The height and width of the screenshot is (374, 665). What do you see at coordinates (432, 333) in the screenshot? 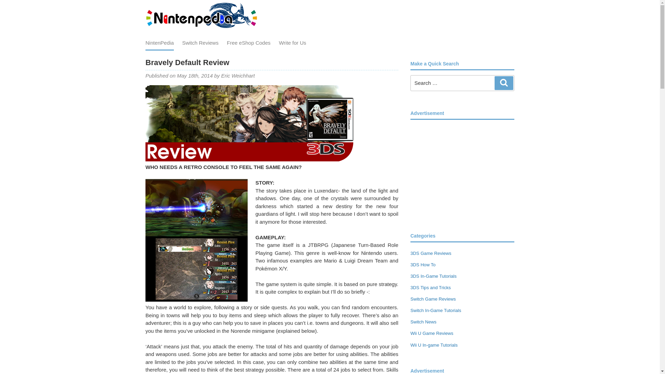
I see `Wii U Game Reviews` at bounding box center [432, 333].